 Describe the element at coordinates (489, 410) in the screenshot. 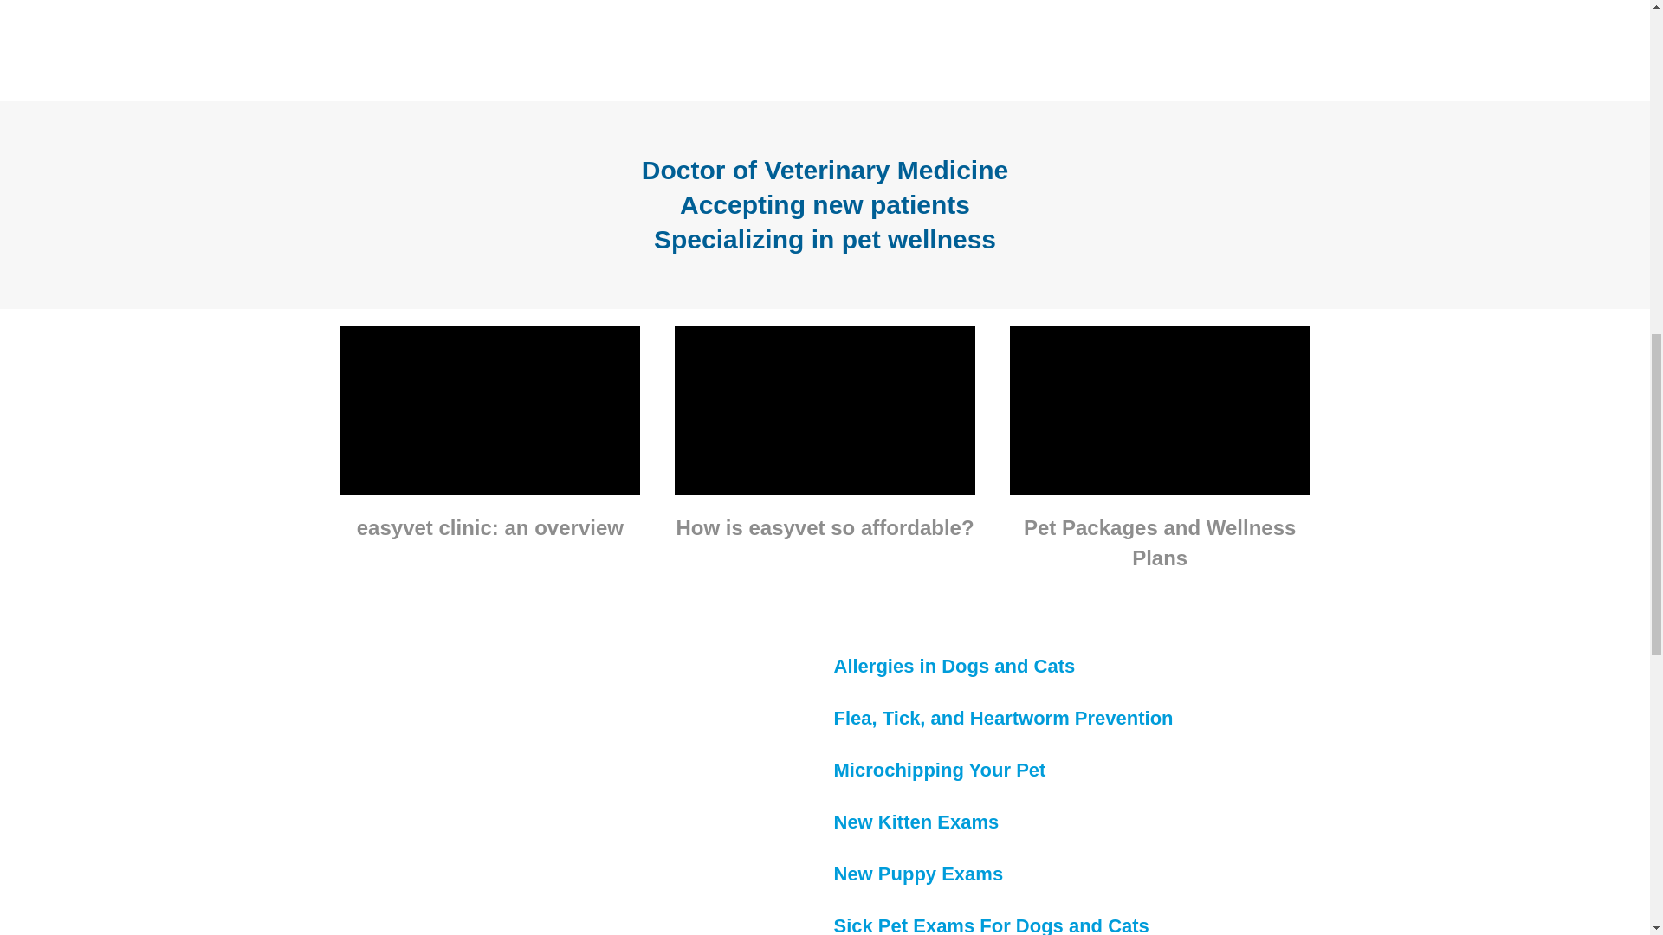

I see `vimeo Video Player` at that location.